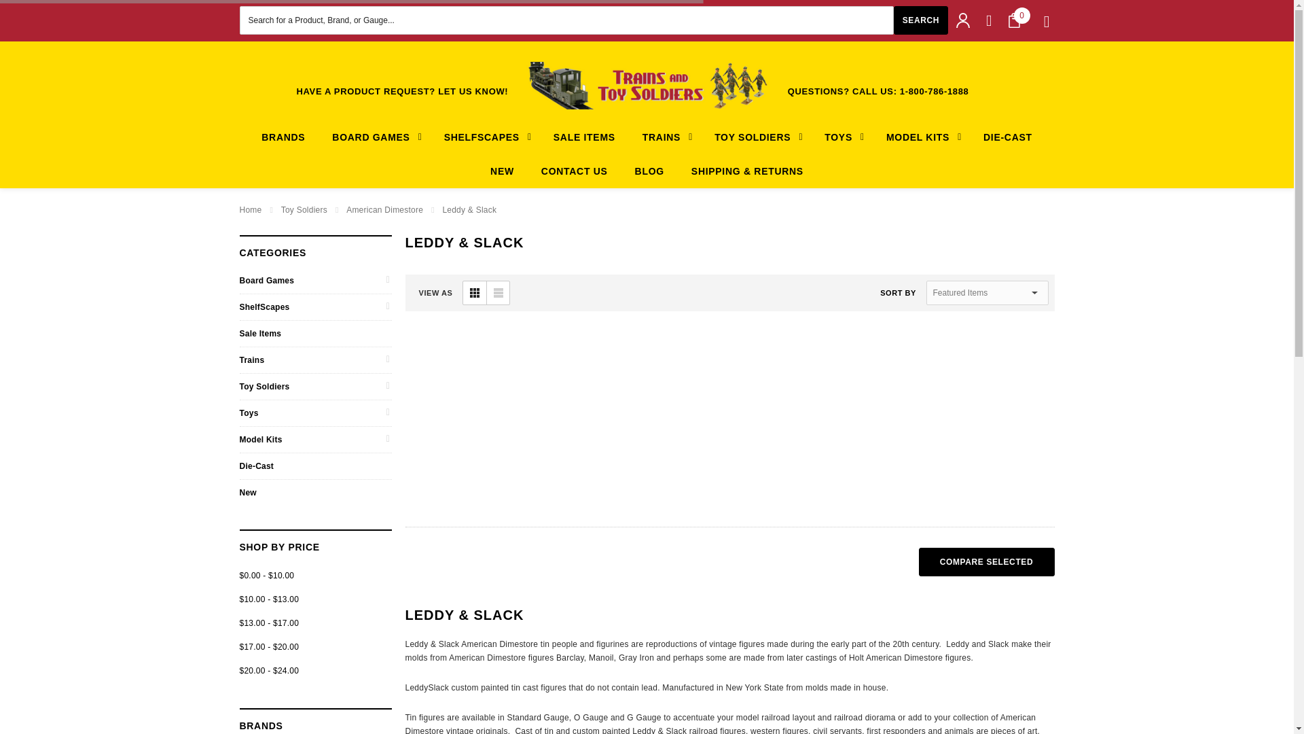 The image size is (1304, 734). I want to click on Shopping Cart, so click(1013, 20).